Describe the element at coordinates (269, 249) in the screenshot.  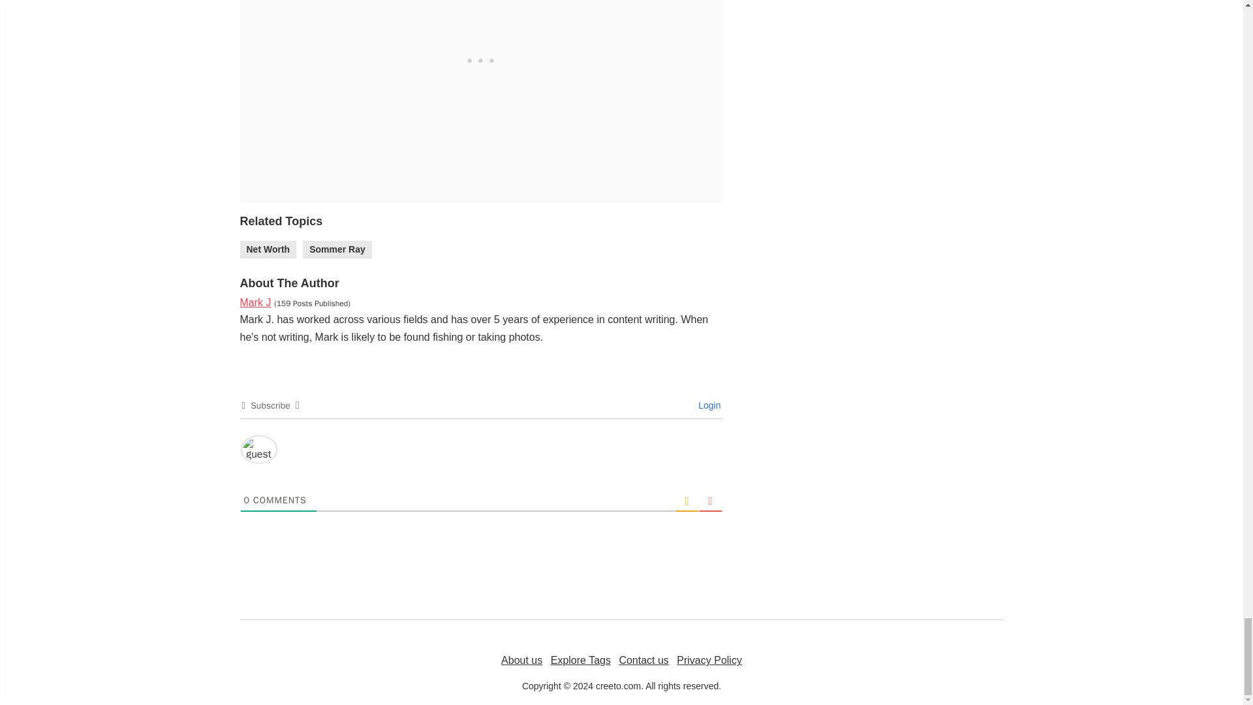
I see `Net Worth` at that location.